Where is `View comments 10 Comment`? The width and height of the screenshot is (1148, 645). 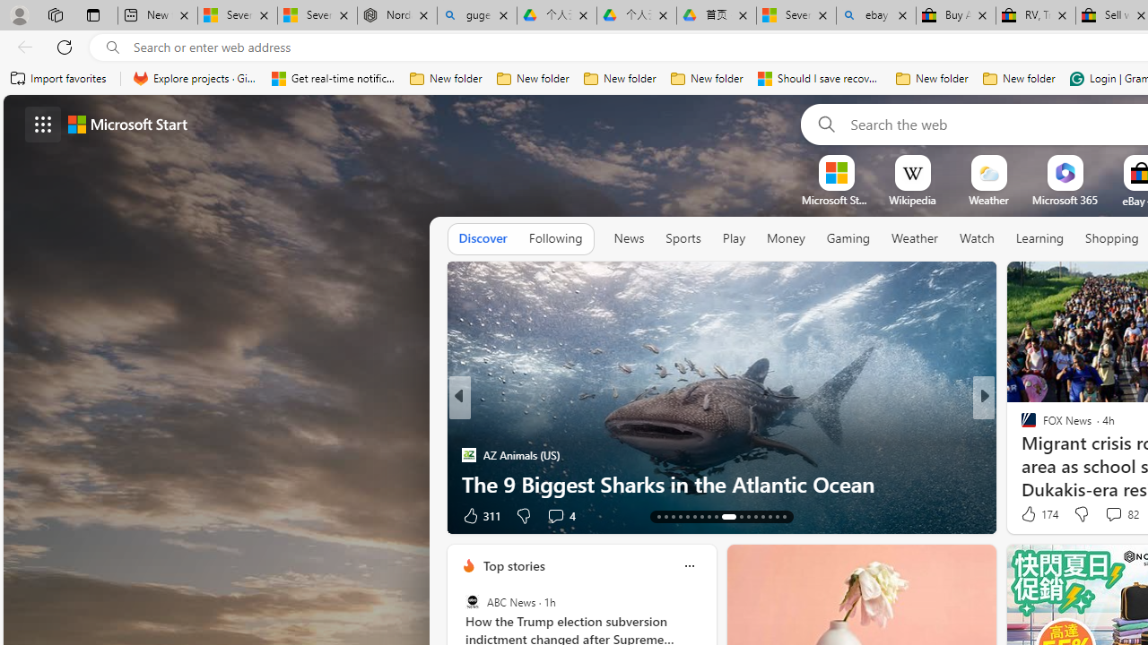
View comments 10 Comment is located at coordinates (1102, 516).